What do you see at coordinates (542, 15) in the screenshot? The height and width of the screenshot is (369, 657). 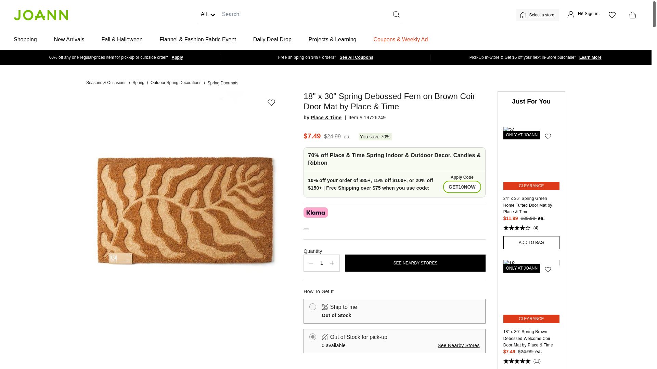 I see `Select a store` at bounding box center [542, 15].